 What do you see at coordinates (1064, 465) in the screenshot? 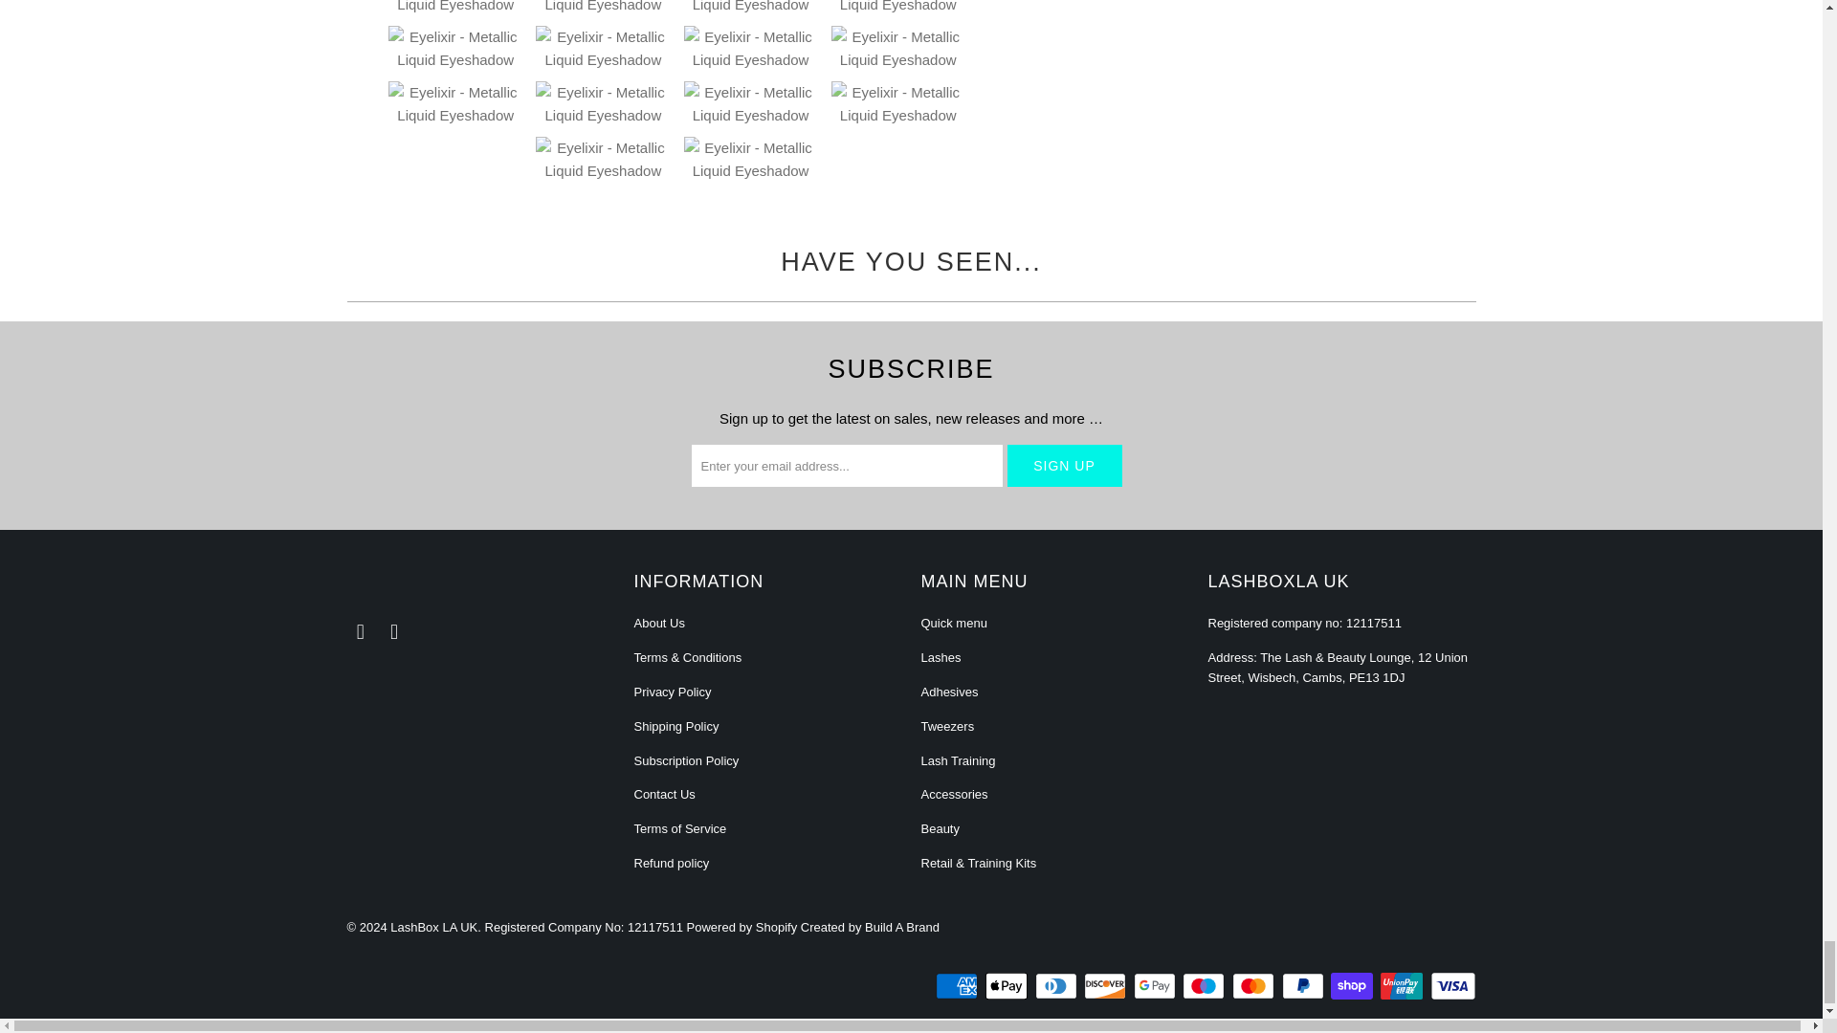
I see `Sign Up` at bounding box center [1064, 465].